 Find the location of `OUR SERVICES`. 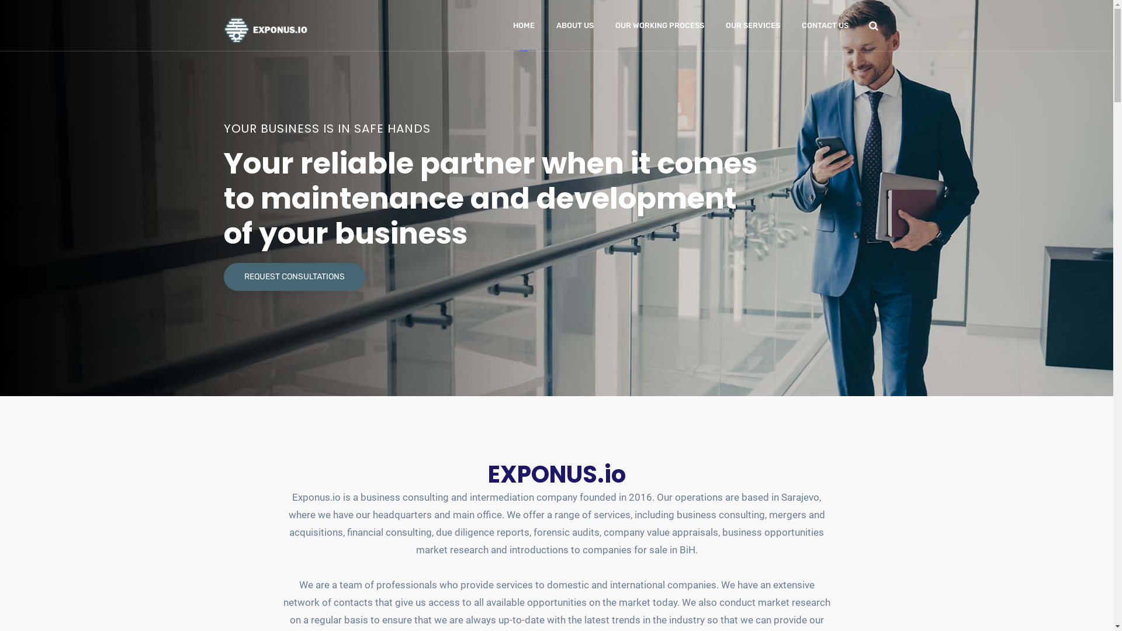

OUR SERVICES is located at coordinates (753, 26).